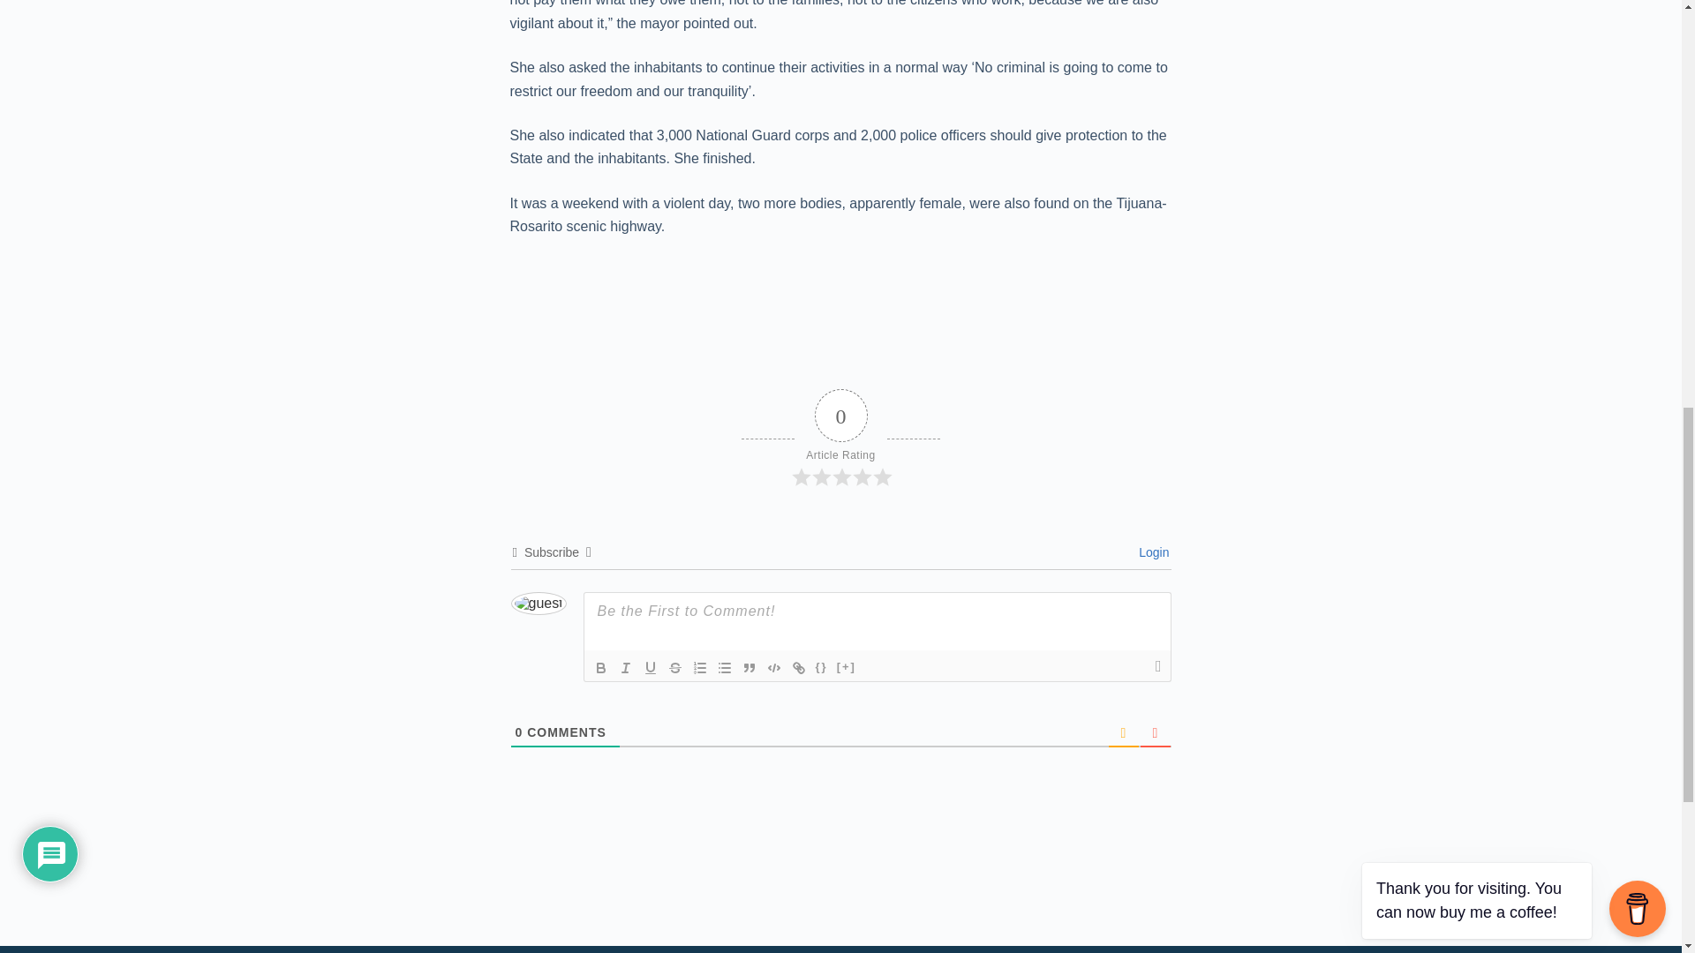 Image resolution: width=1695 pixels, height=953 pixels. I want to click on Spoiler, so click(846, 667).